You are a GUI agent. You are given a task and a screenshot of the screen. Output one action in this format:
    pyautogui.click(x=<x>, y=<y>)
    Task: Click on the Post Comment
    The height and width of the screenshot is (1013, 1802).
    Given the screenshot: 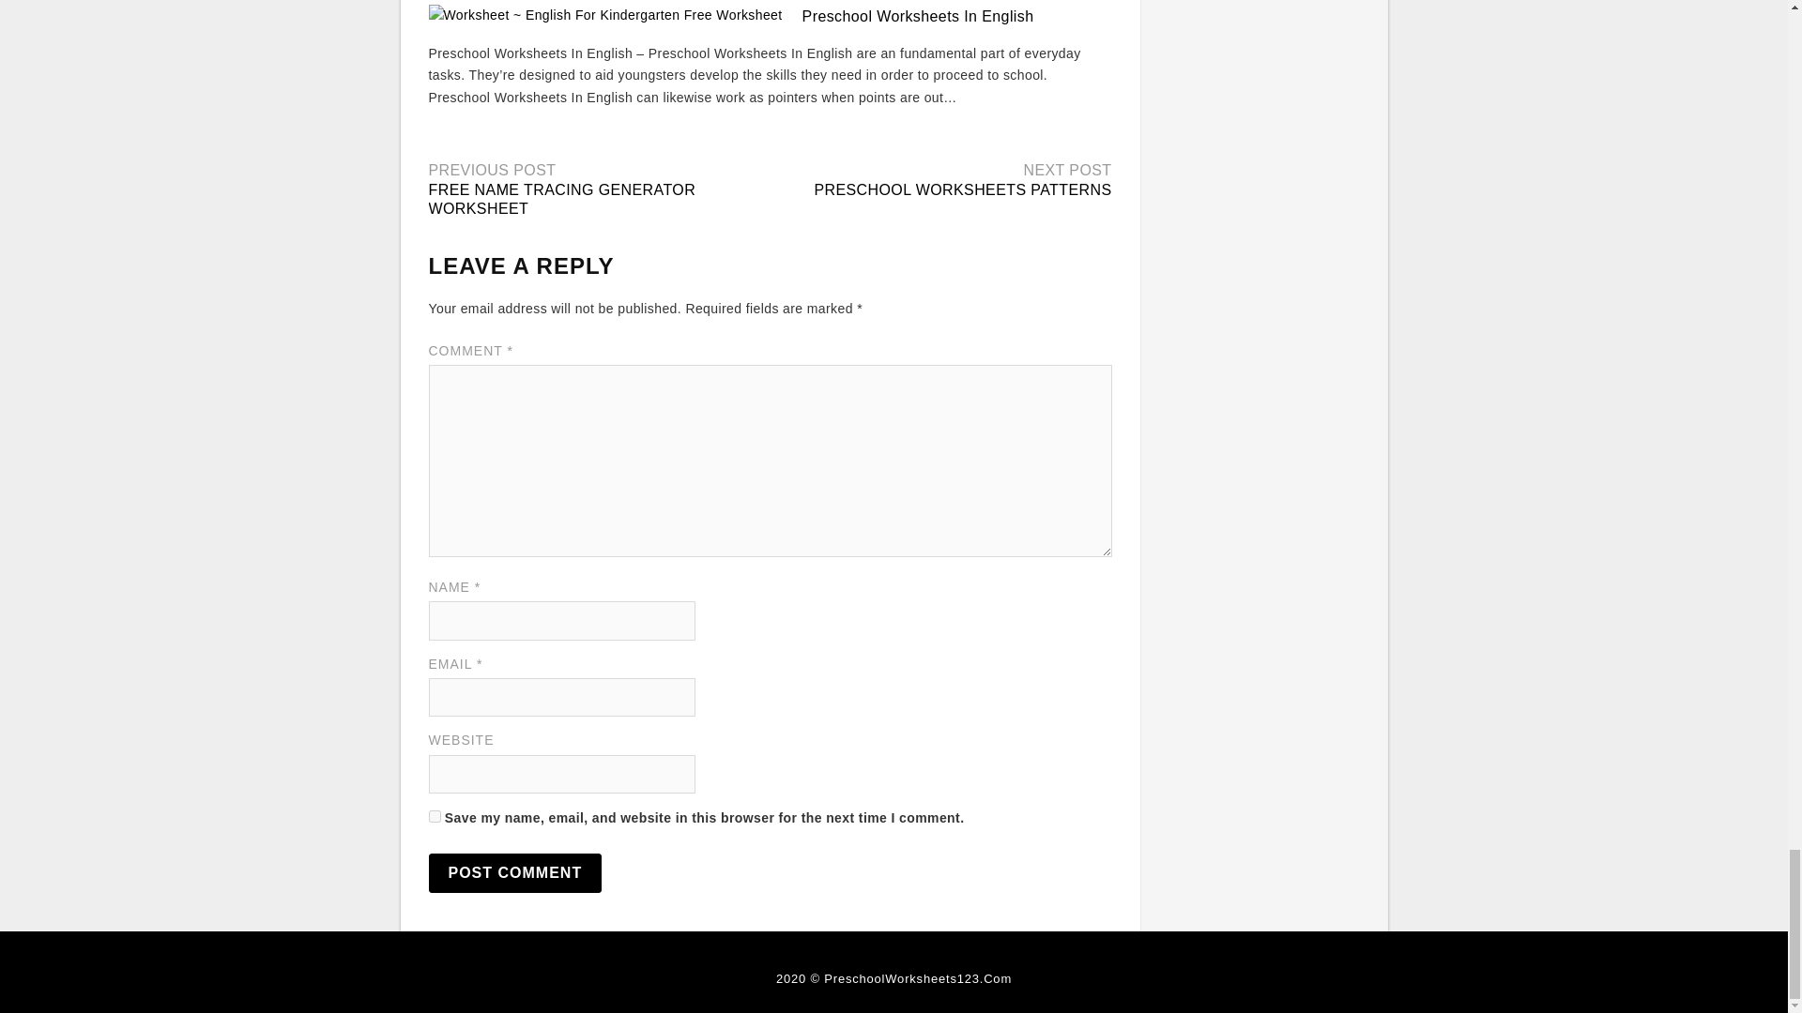 What is the action you would take?
    pyautogui.click(x=514, y=872)
    